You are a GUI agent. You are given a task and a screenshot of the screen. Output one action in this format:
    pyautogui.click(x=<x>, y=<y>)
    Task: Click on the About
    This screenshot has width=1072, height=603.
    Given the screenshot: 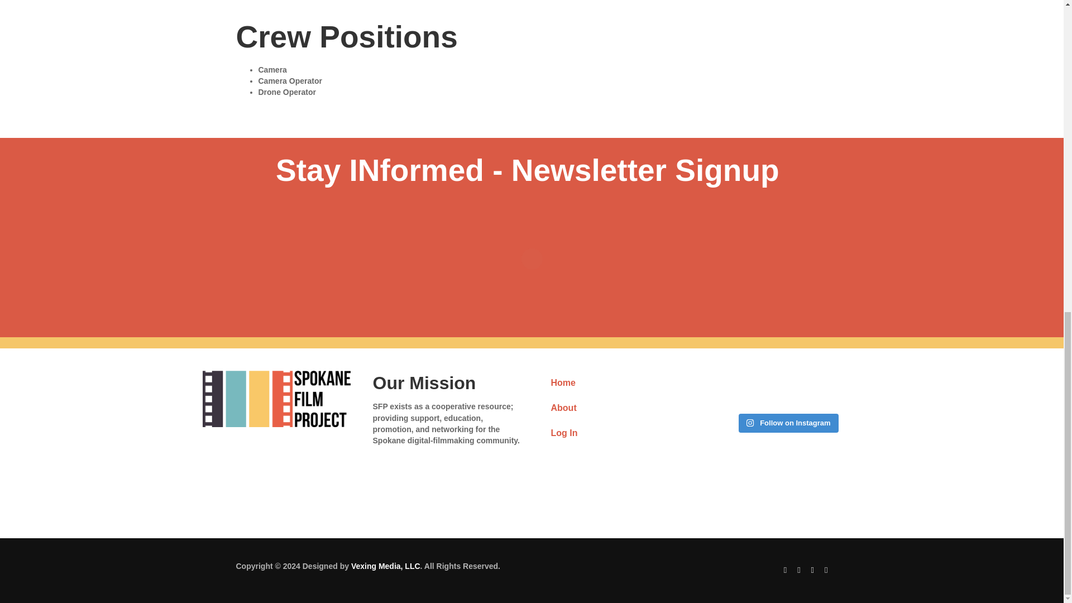 What is the action you would take?
    pyautogui.click(x=616, y=408)
    